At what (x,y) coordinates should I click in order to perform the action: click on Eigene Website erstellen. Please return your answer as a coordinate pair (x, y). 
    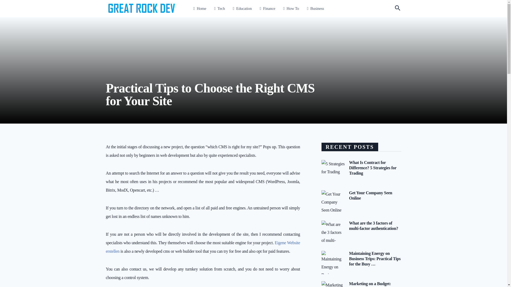
    Looking at the image, I should click on (203, 247).